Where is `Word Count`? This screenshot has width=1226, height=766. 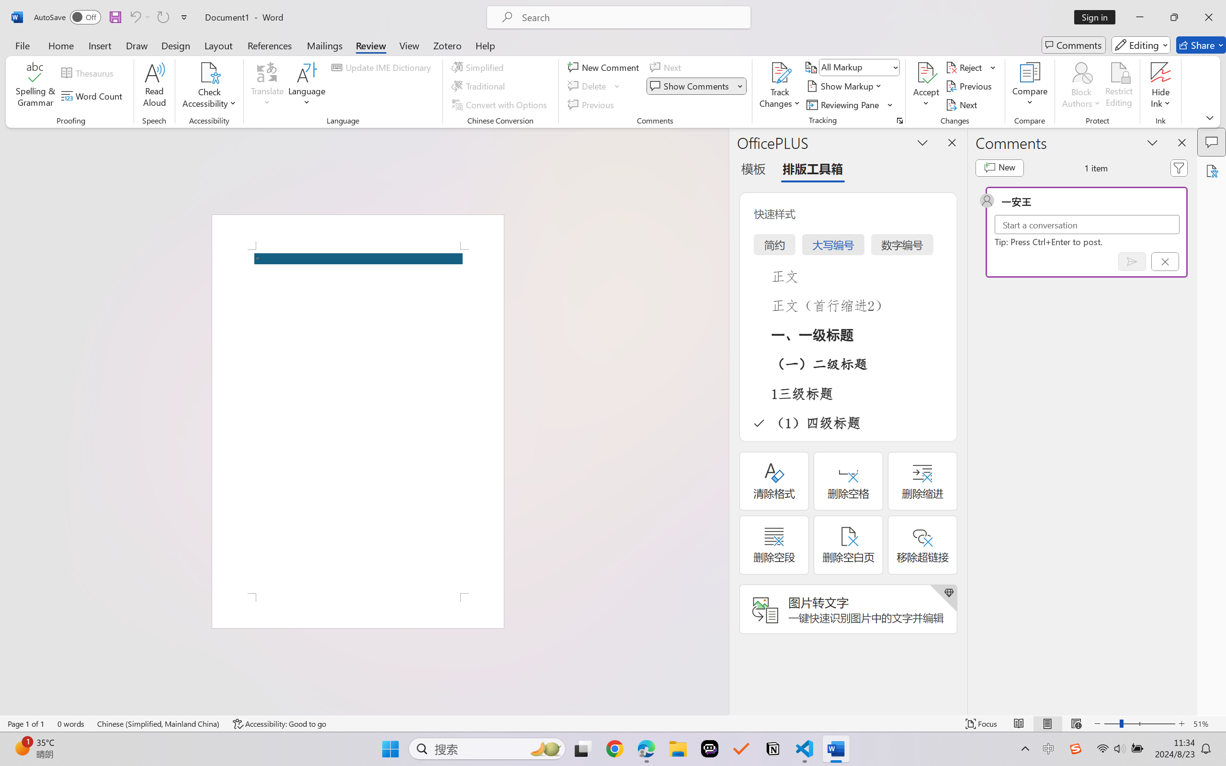
Word Count is located at coordinates (93, 96).